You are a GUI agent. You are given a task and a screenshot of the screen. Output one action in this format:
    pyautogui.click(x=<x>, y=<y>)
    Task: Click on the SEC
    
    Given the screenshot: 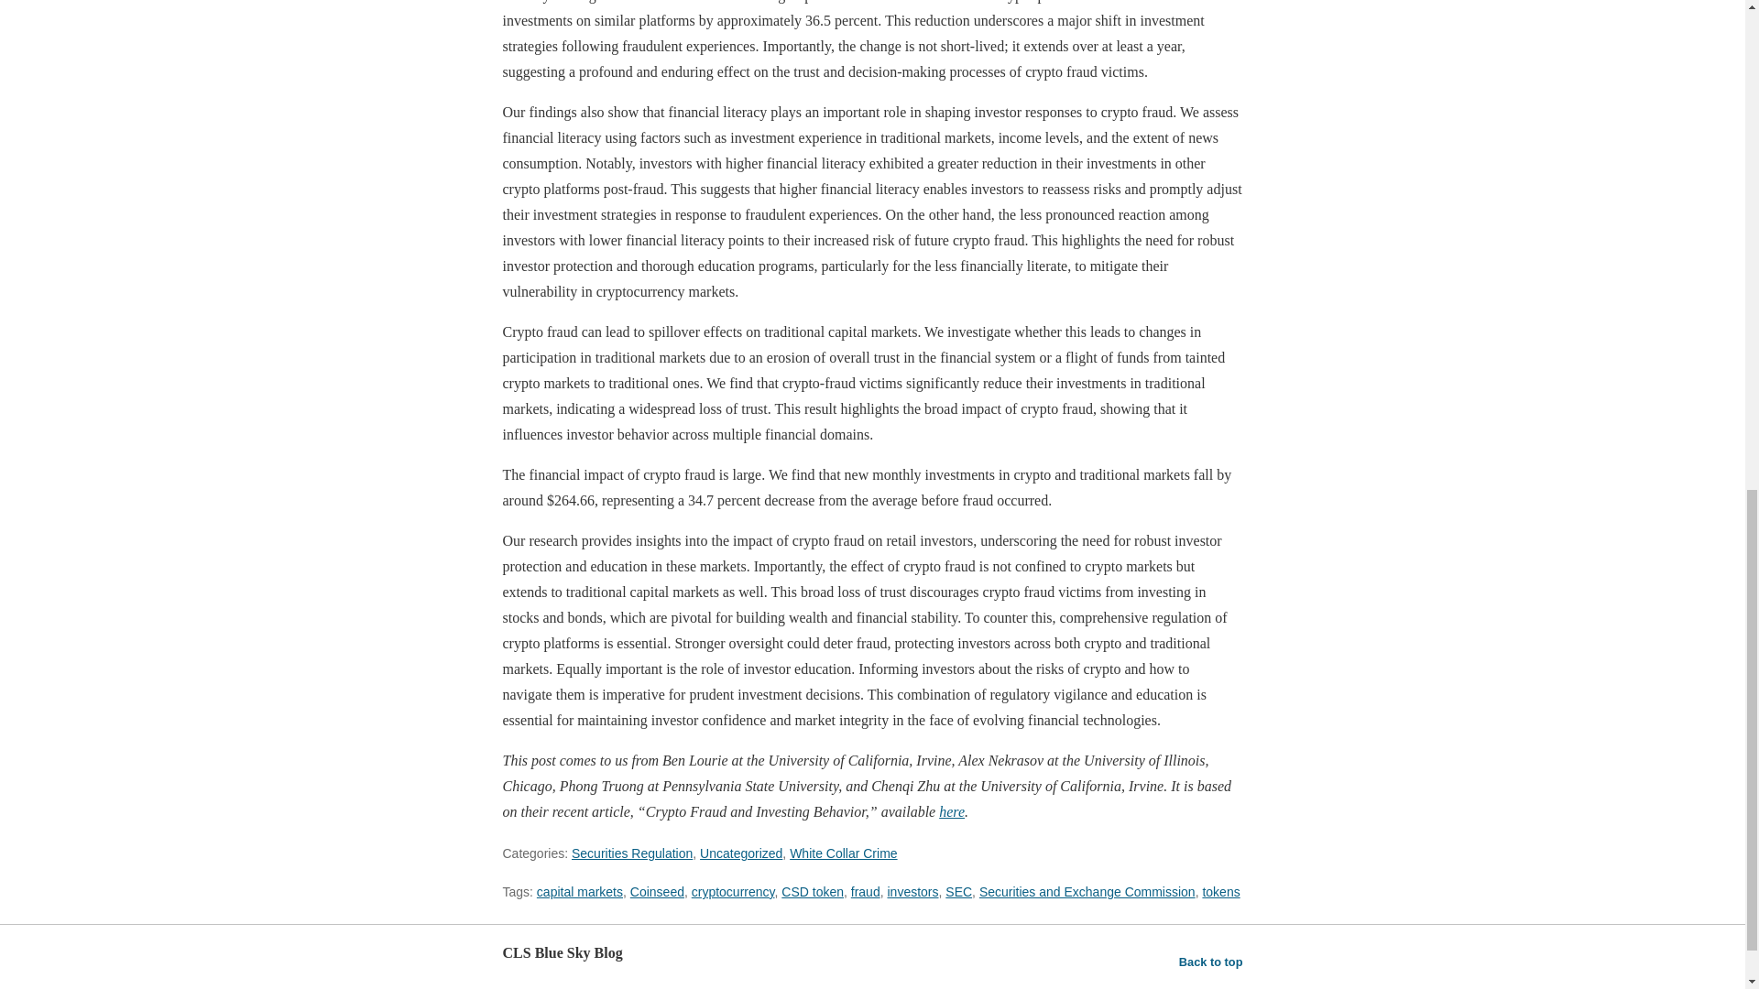 What is the action you would take?
    pyautogui.click(x=958, y=891)
    